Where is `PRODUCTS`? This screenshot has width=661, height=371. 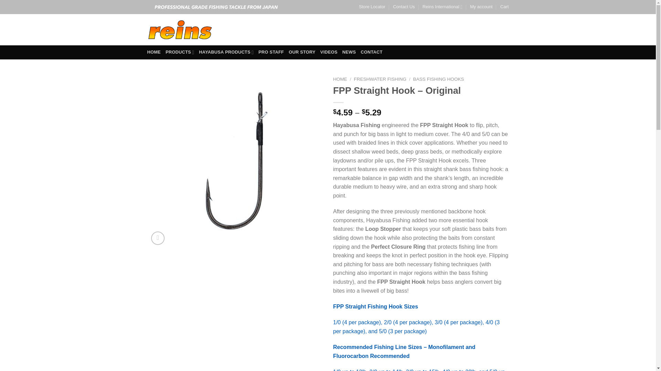 PRODUCTS is located at coordinates (180, 52).